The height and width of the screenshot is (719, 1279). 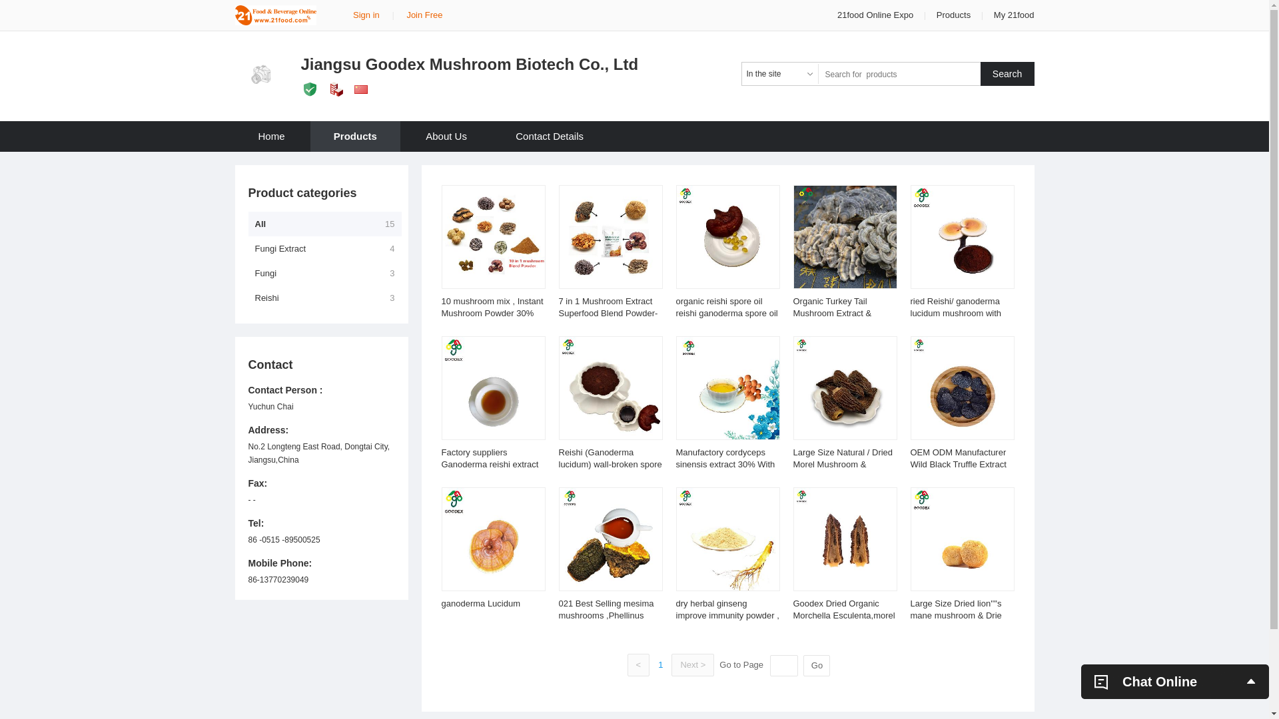 I want to click on 10 mushroom mix , Instant Mushroom Powder 30% Beta D Glucan, so click(x=492, y=313).